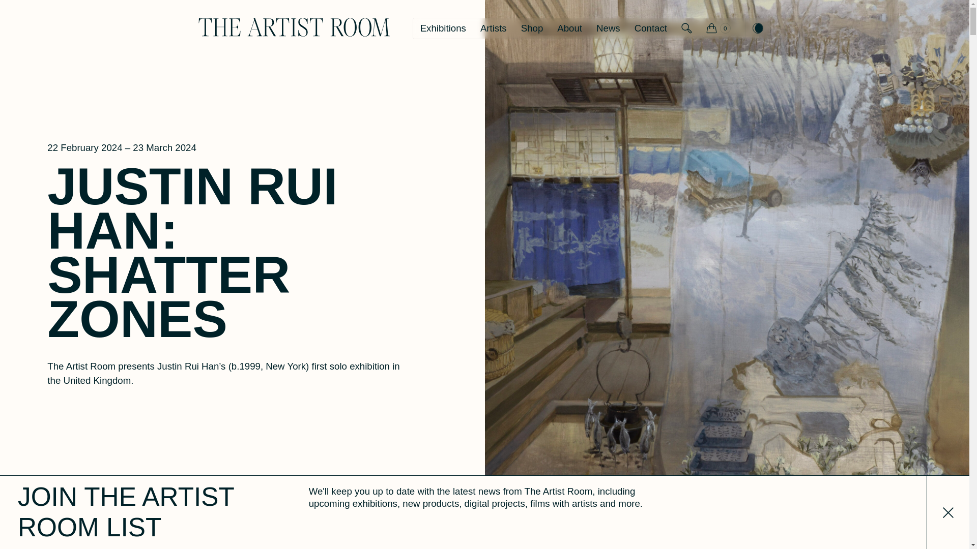 The image size is (977, 549). I want to click on Shop, so click(532, 28).